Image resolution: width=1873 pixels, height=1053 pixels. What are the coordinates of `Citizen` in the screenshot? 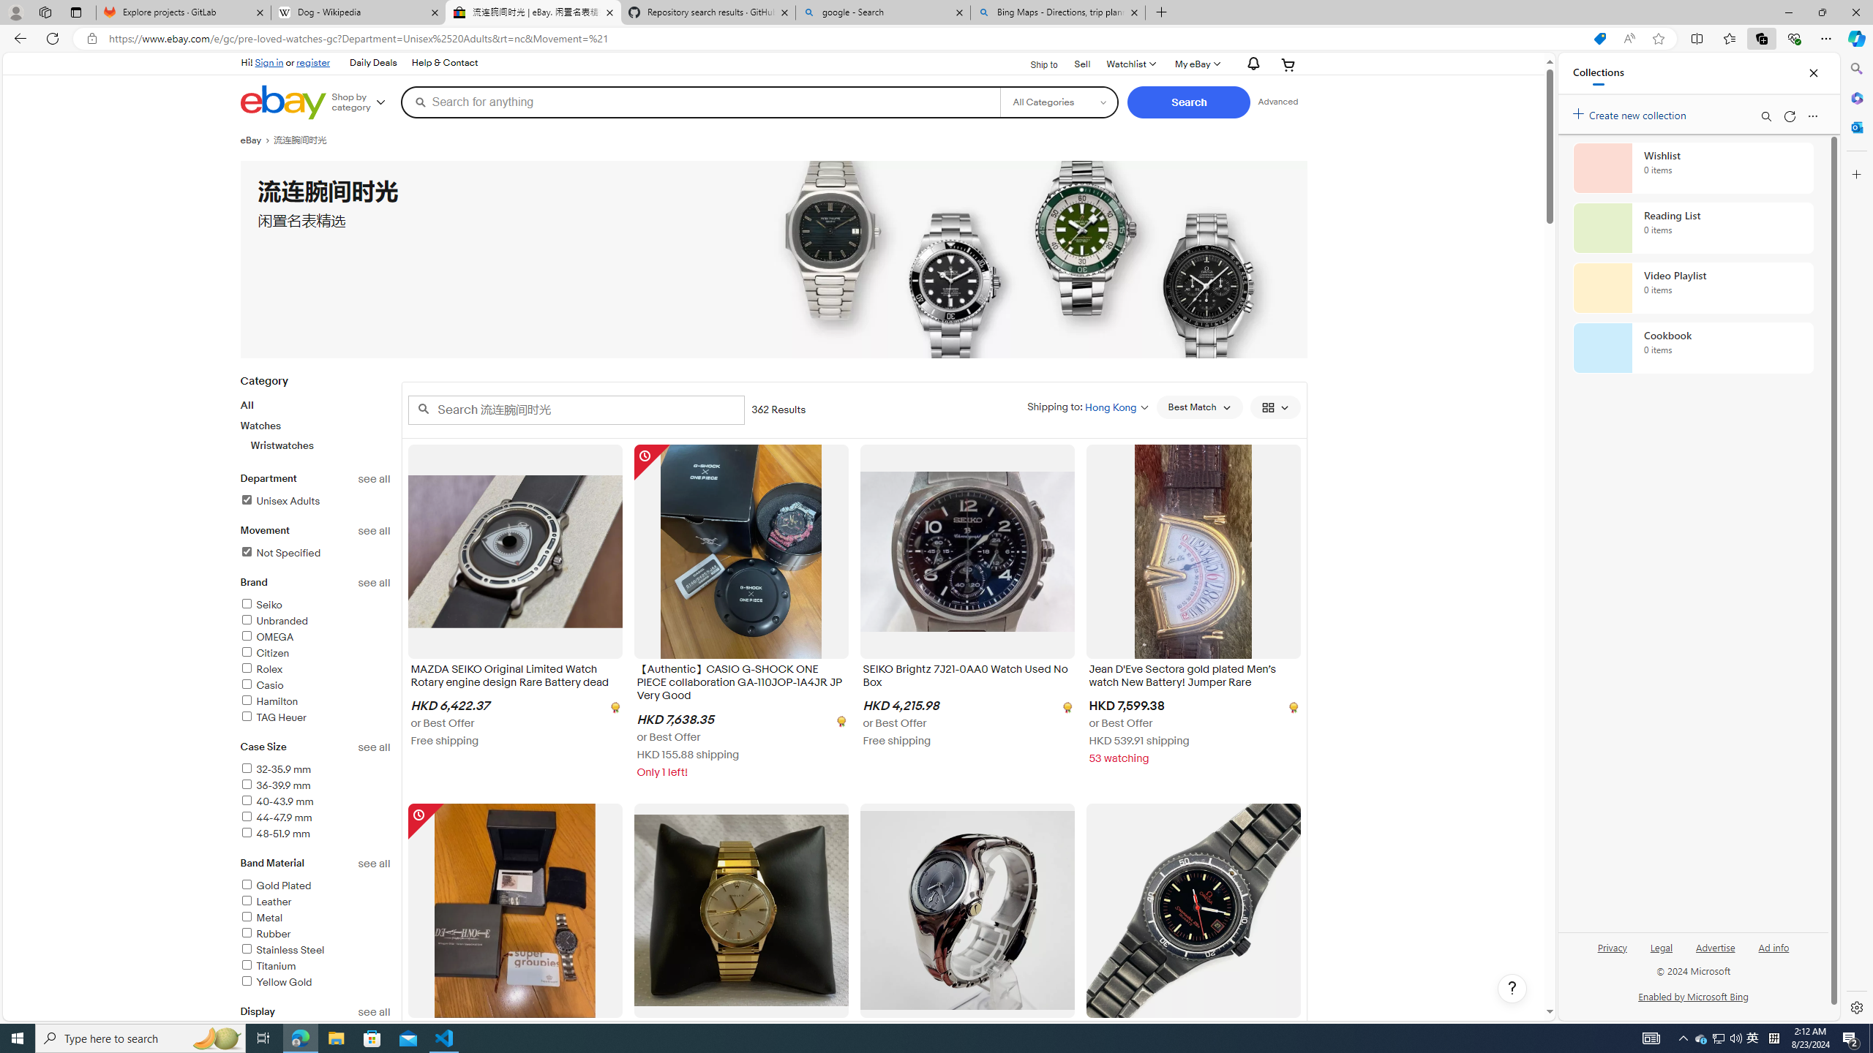 It's located at (265, 653).